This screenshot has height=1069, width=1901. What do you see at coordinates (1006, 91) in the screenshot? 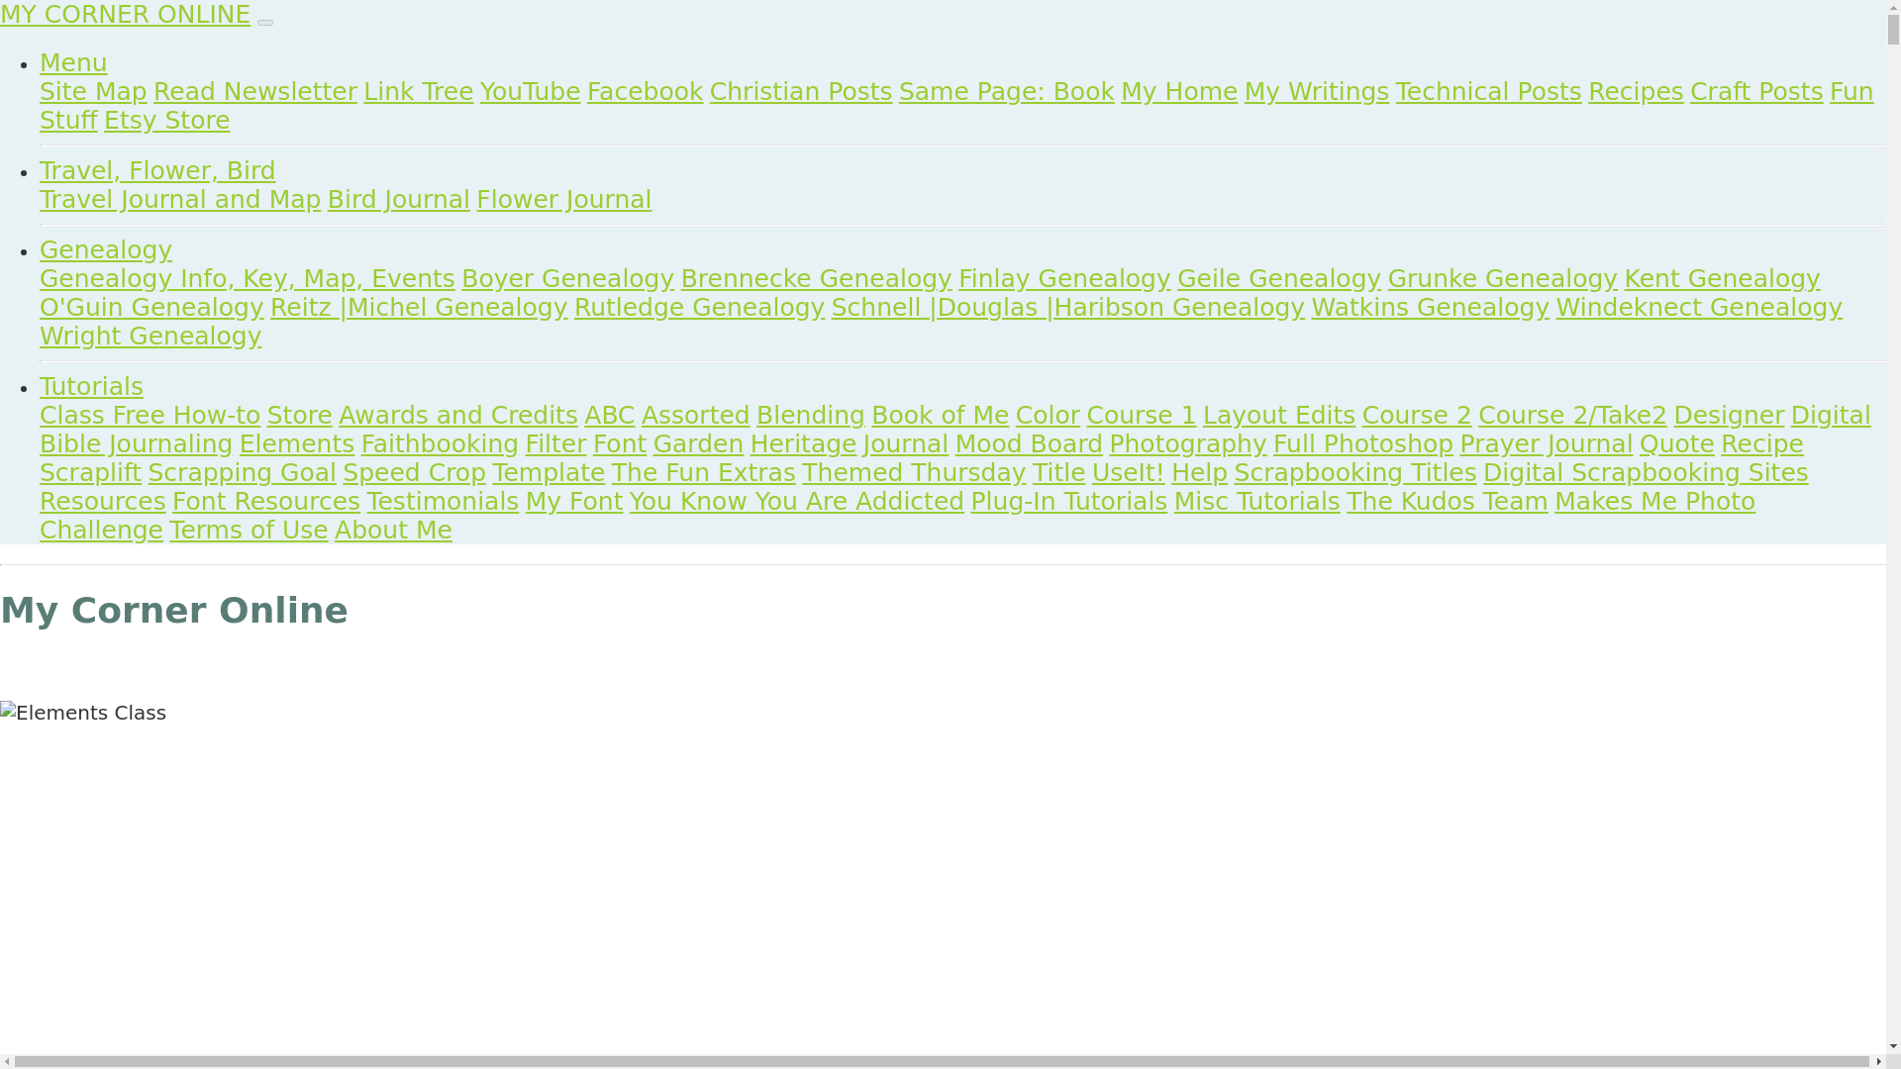
I see `Same Page: Book` at bounding box center [1006, 91].